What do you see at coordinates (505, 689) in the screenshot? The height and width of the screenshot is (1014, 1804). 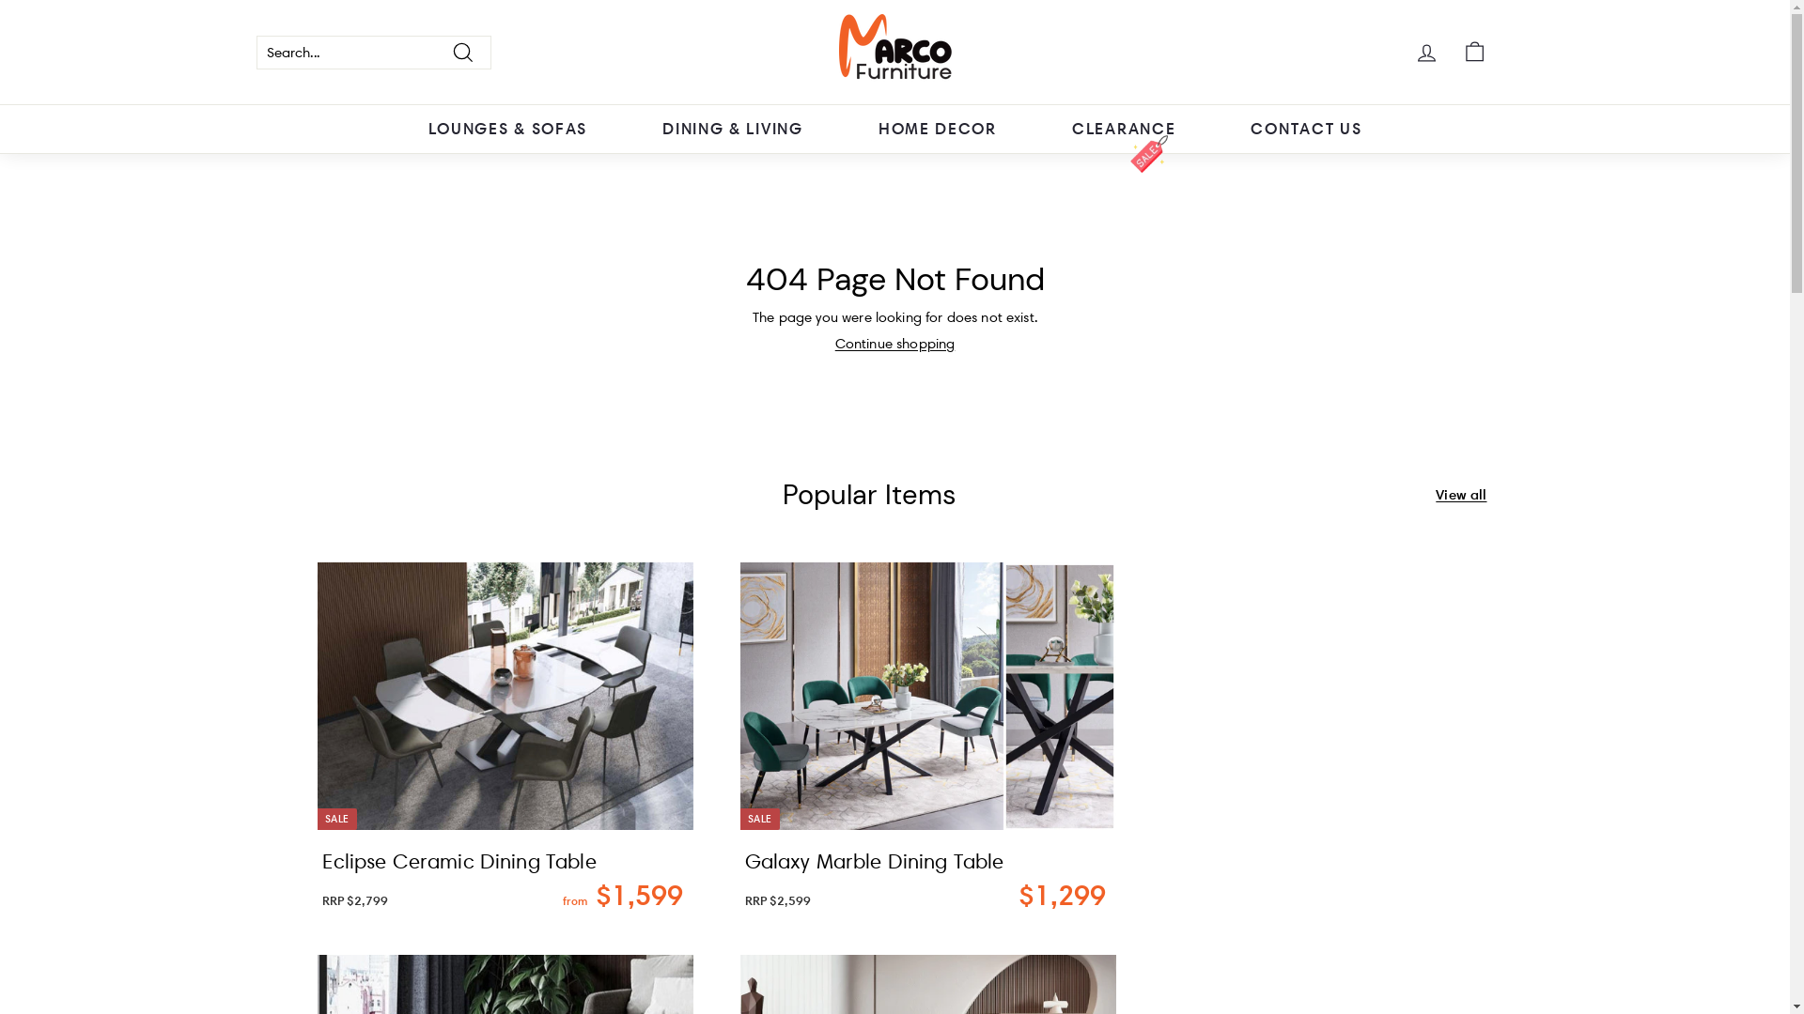 I see `SALE` at bounding box center [505, 689].